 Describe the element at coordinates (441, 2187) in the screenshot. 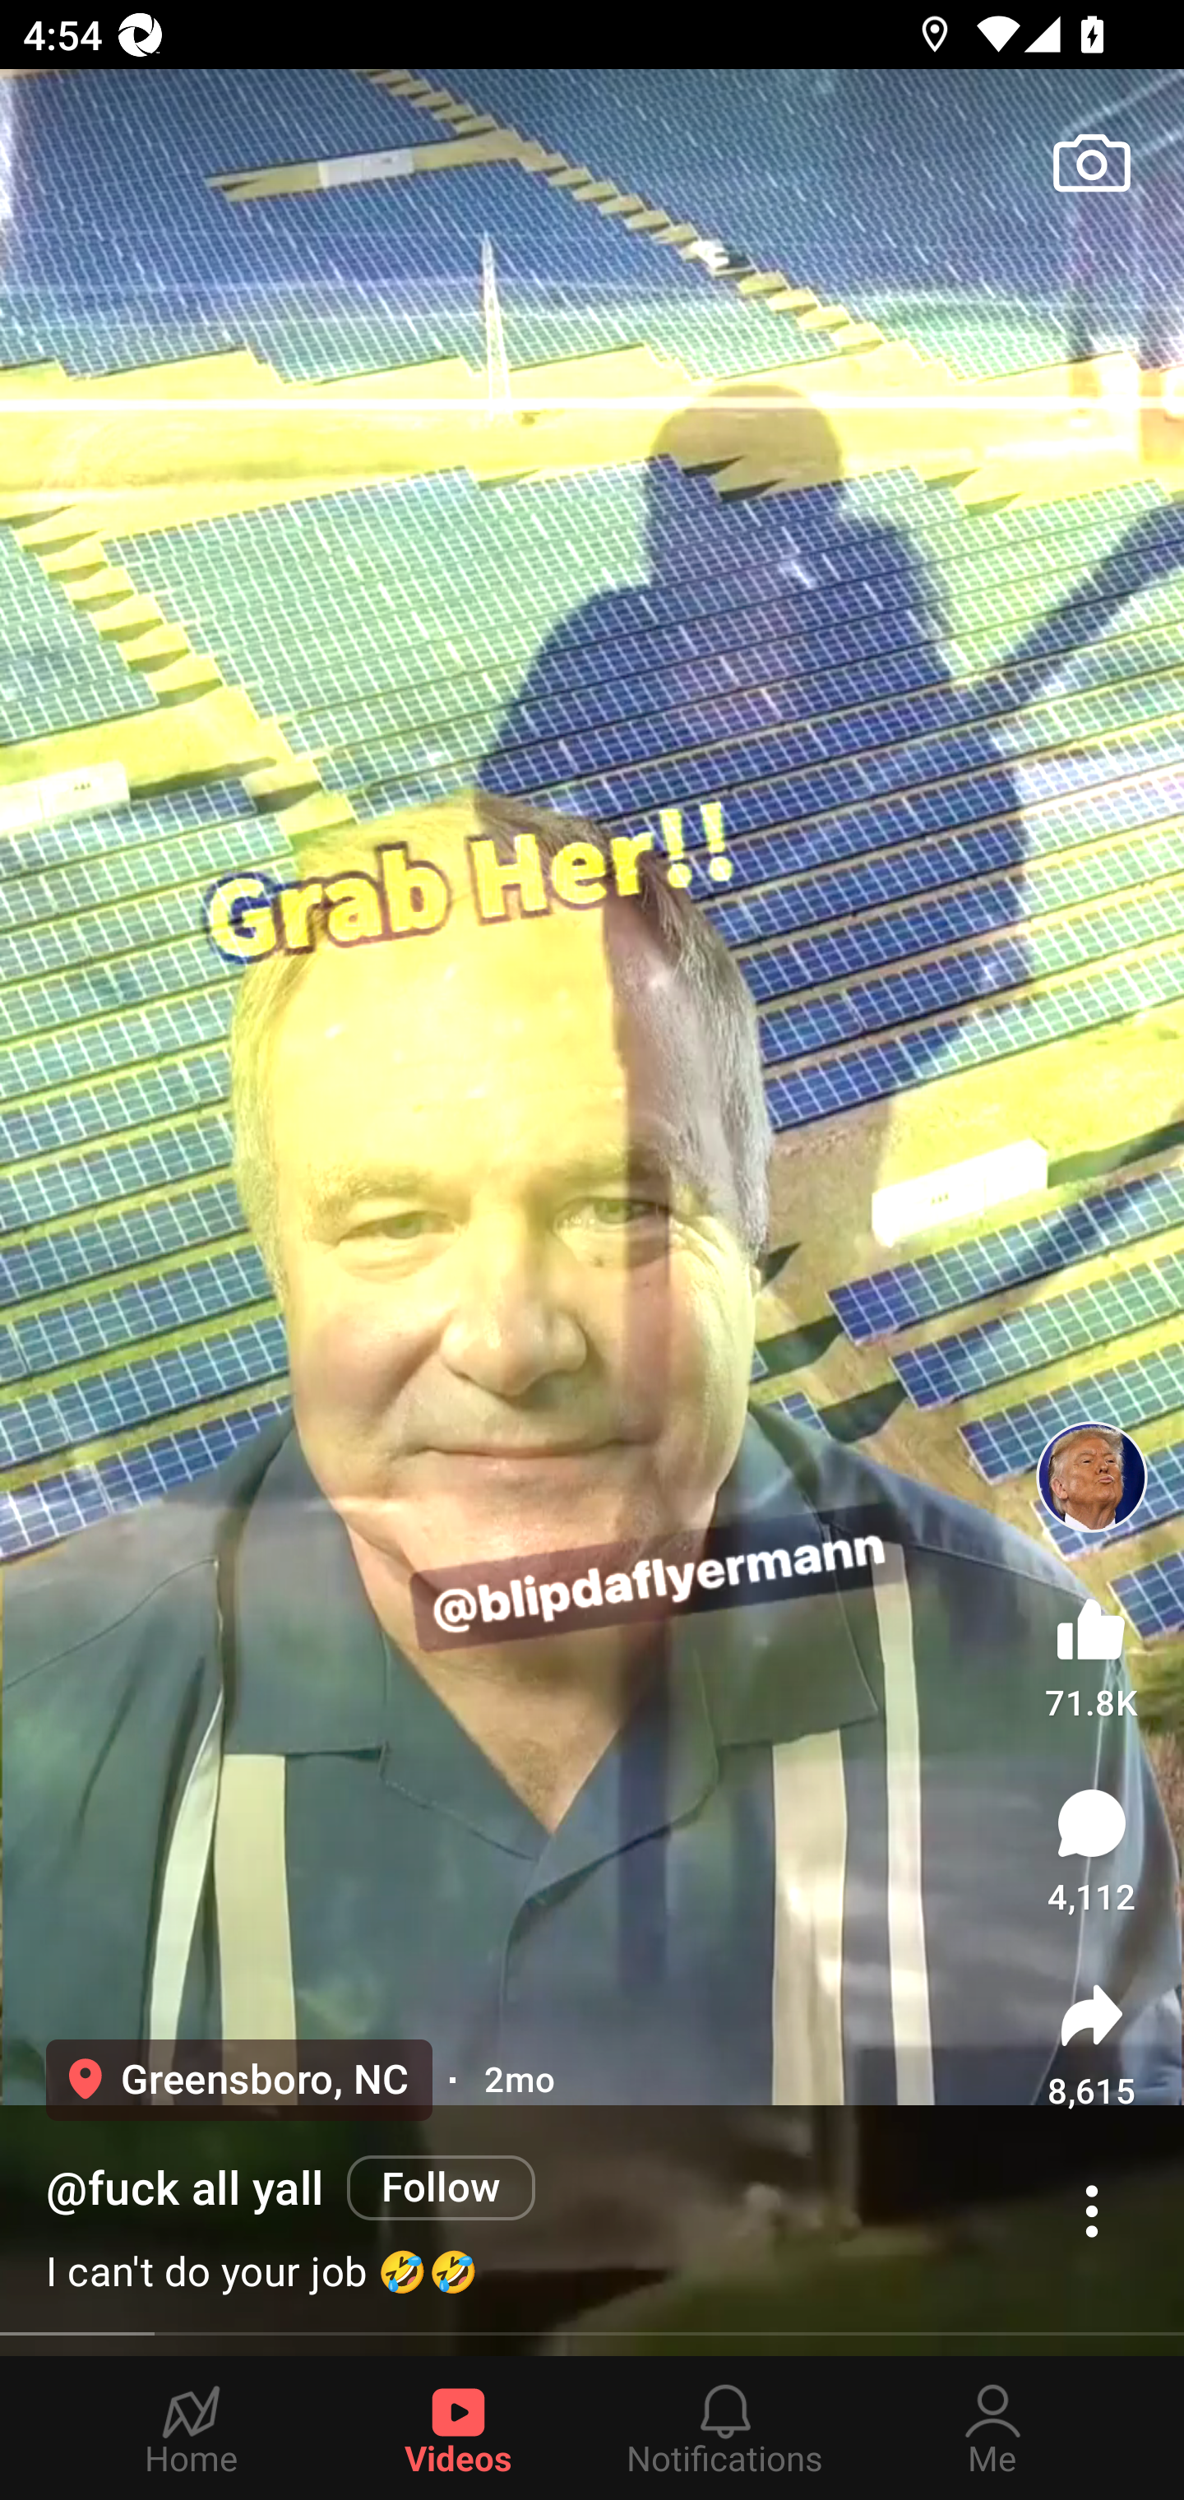

I see `Follow` at that location.